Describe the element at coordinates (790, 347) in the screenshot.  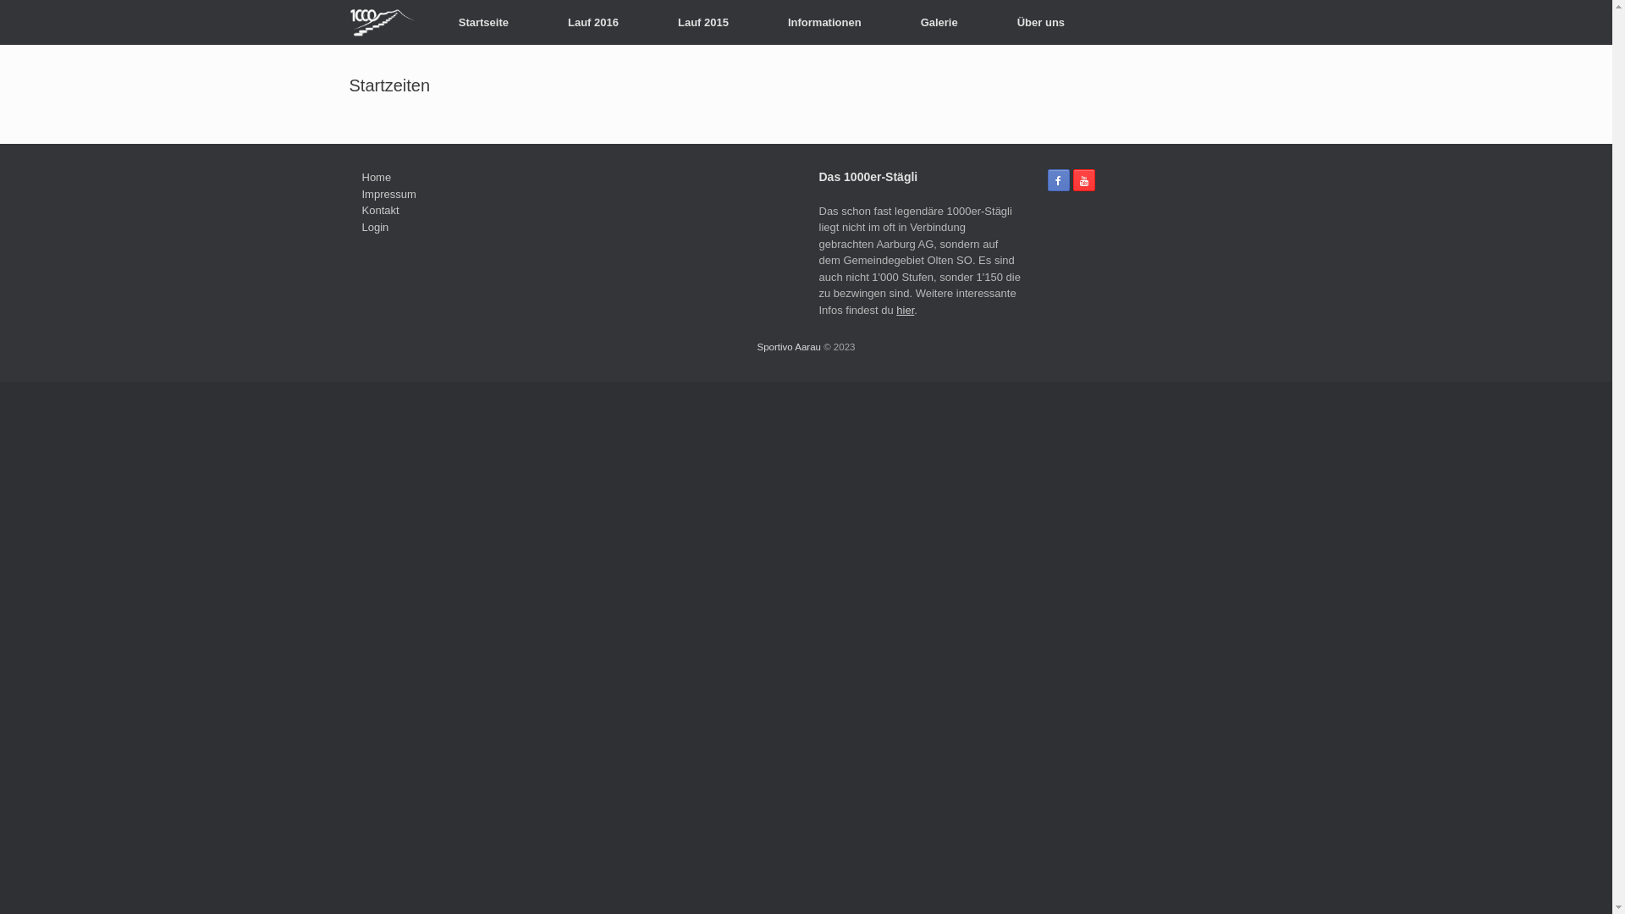
I see `Sportivo Aarau` at that location.